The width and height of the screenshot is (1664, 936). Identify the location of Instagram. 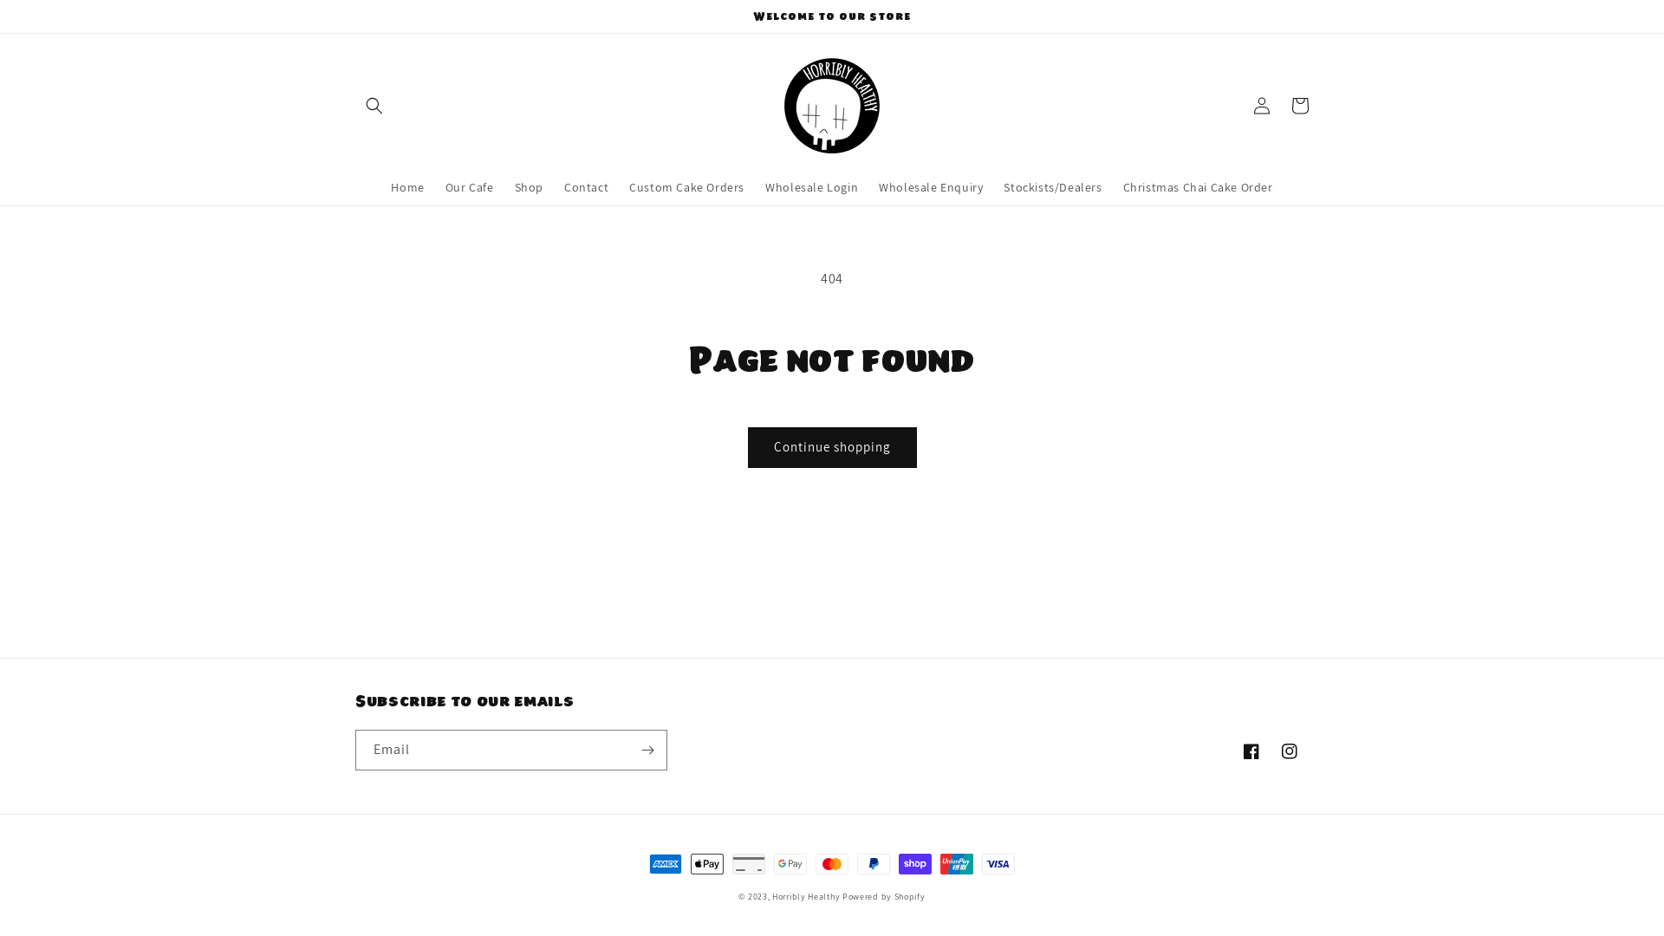
(1290, 751).